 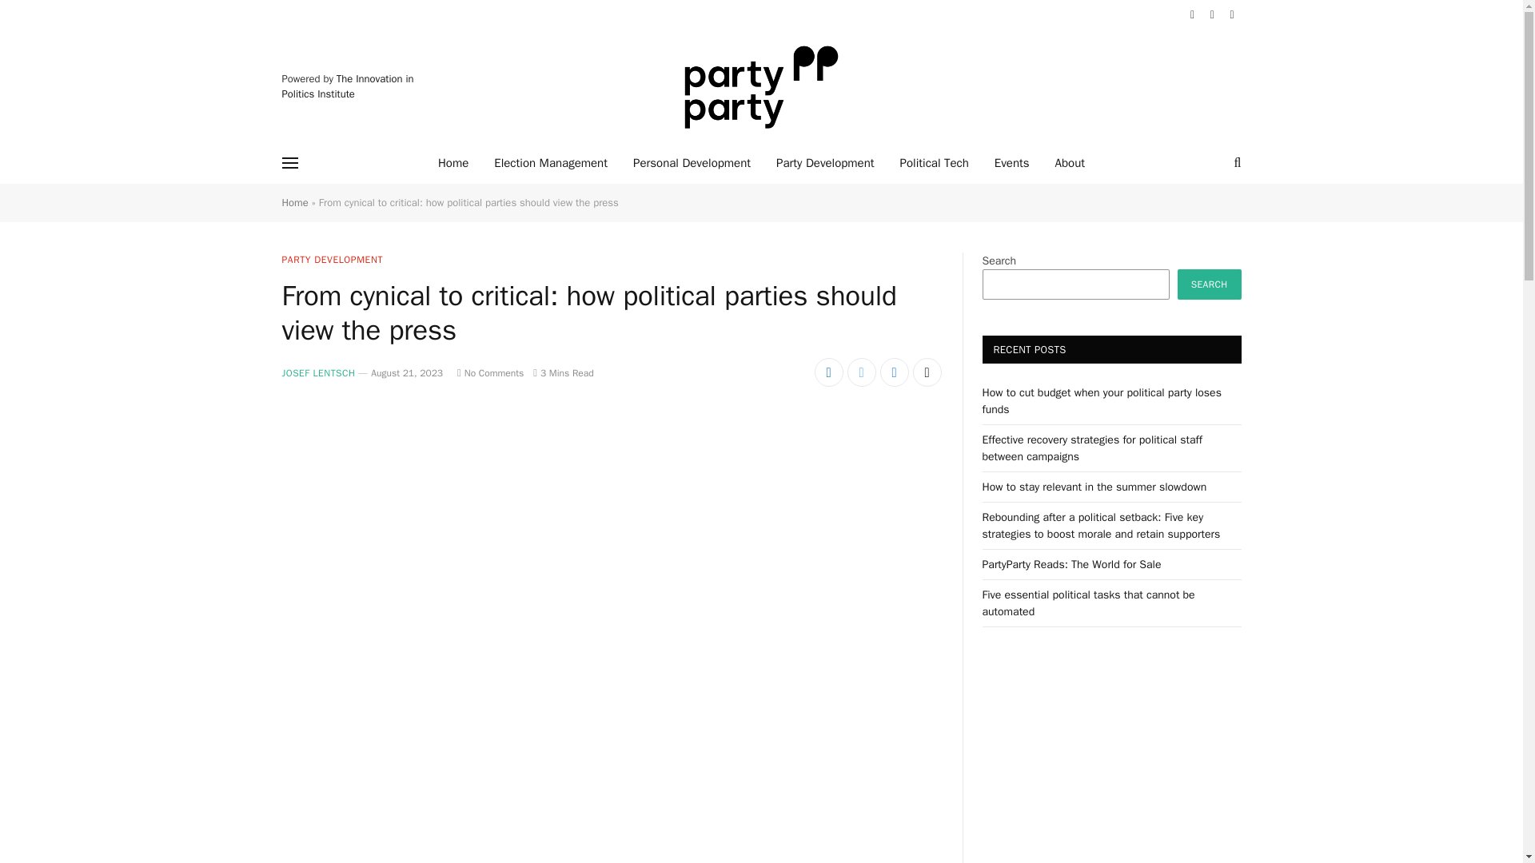 What do you see at coordinates (453, 163) in the screenshot?
I see `Home` at bounding box center [453, 163].